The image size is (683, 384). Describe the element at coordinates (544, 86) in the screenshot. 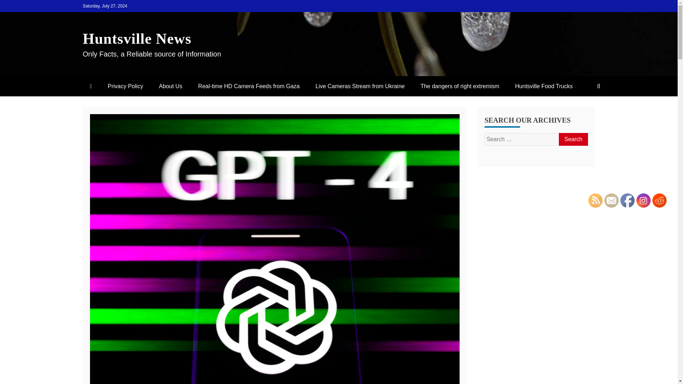

I see `Huntsville Food Trucks` at that location.